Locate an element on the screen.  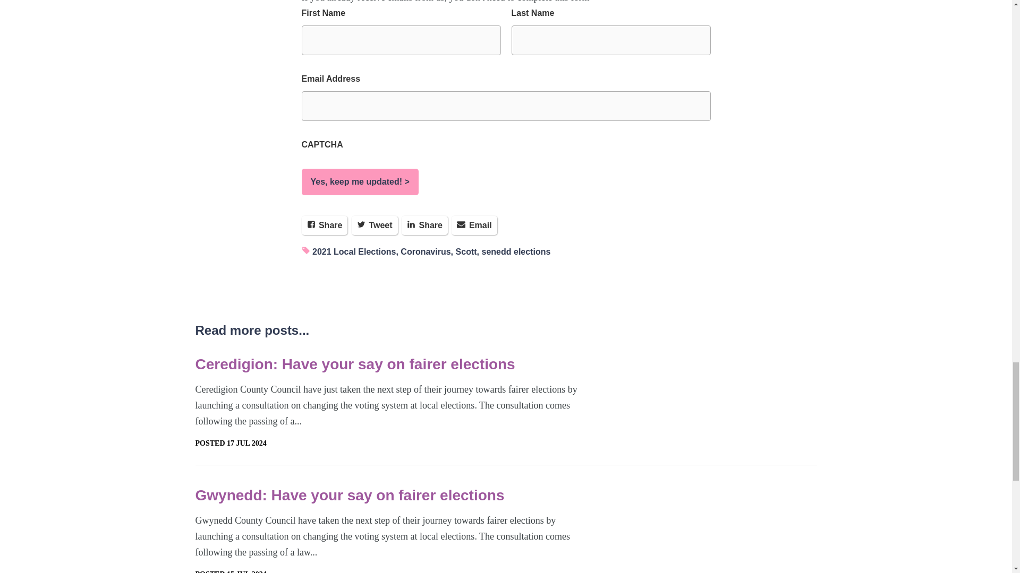
Share on Facebook is located at coordinates (325, 225).